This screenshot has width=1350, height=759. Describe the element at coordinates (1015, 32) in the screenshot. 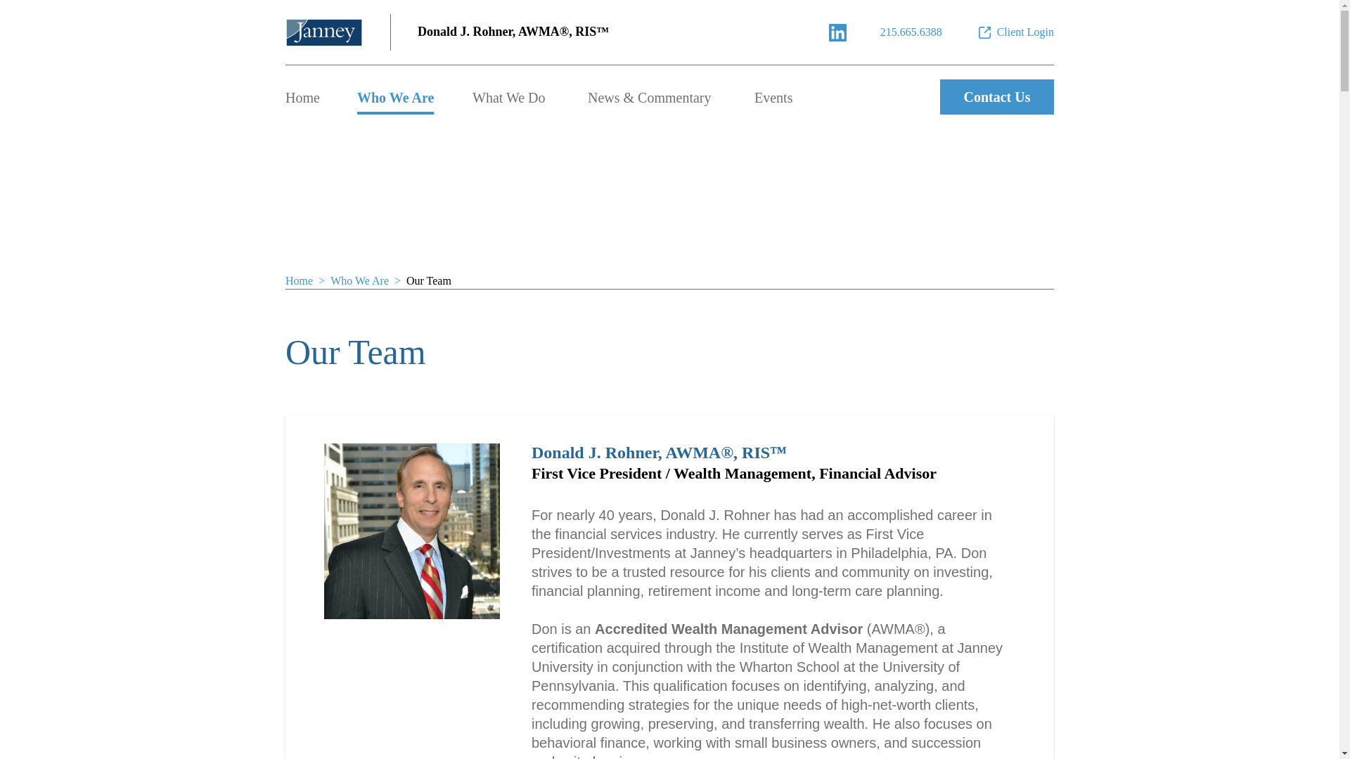

I see `Client Login` at that location.